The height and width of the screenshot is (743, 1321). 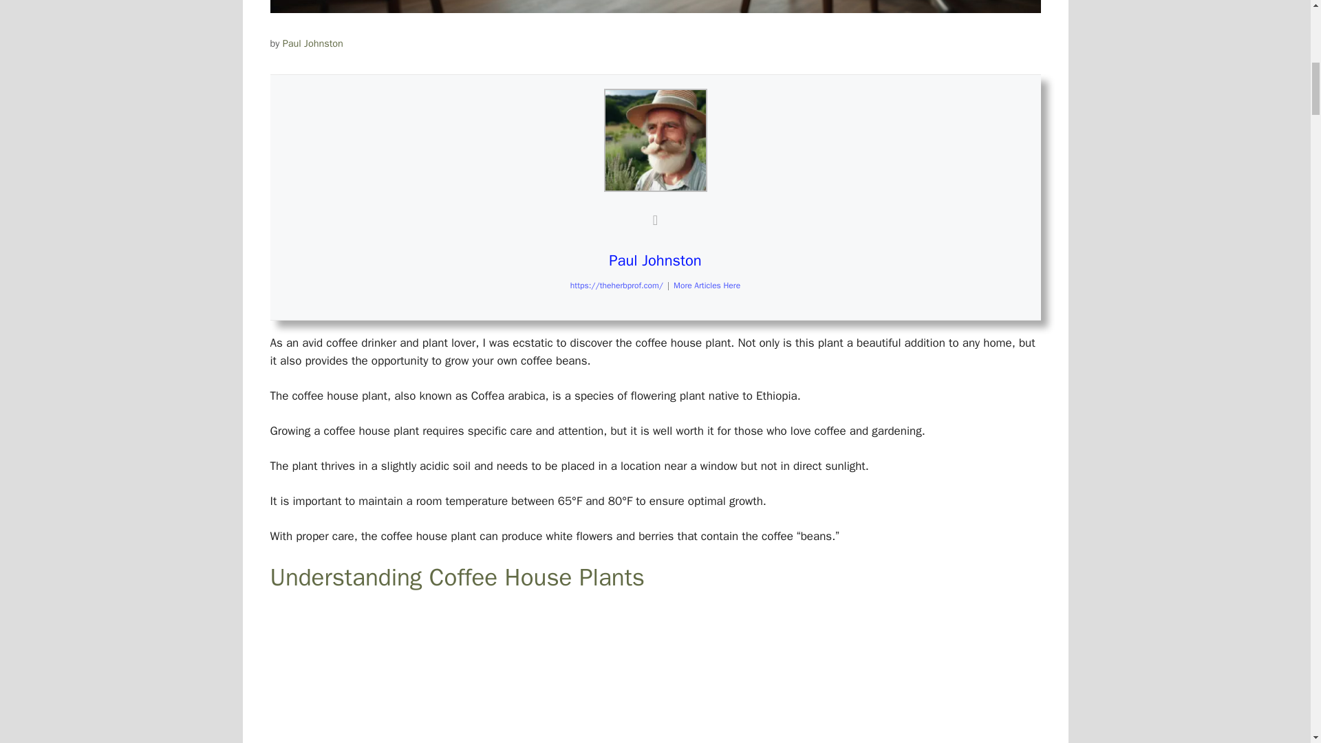 What do you see at coordinates (312, 43) in the screenshot?
I see `View all posts by Paul Johnston` at bounding box center [312, 43].